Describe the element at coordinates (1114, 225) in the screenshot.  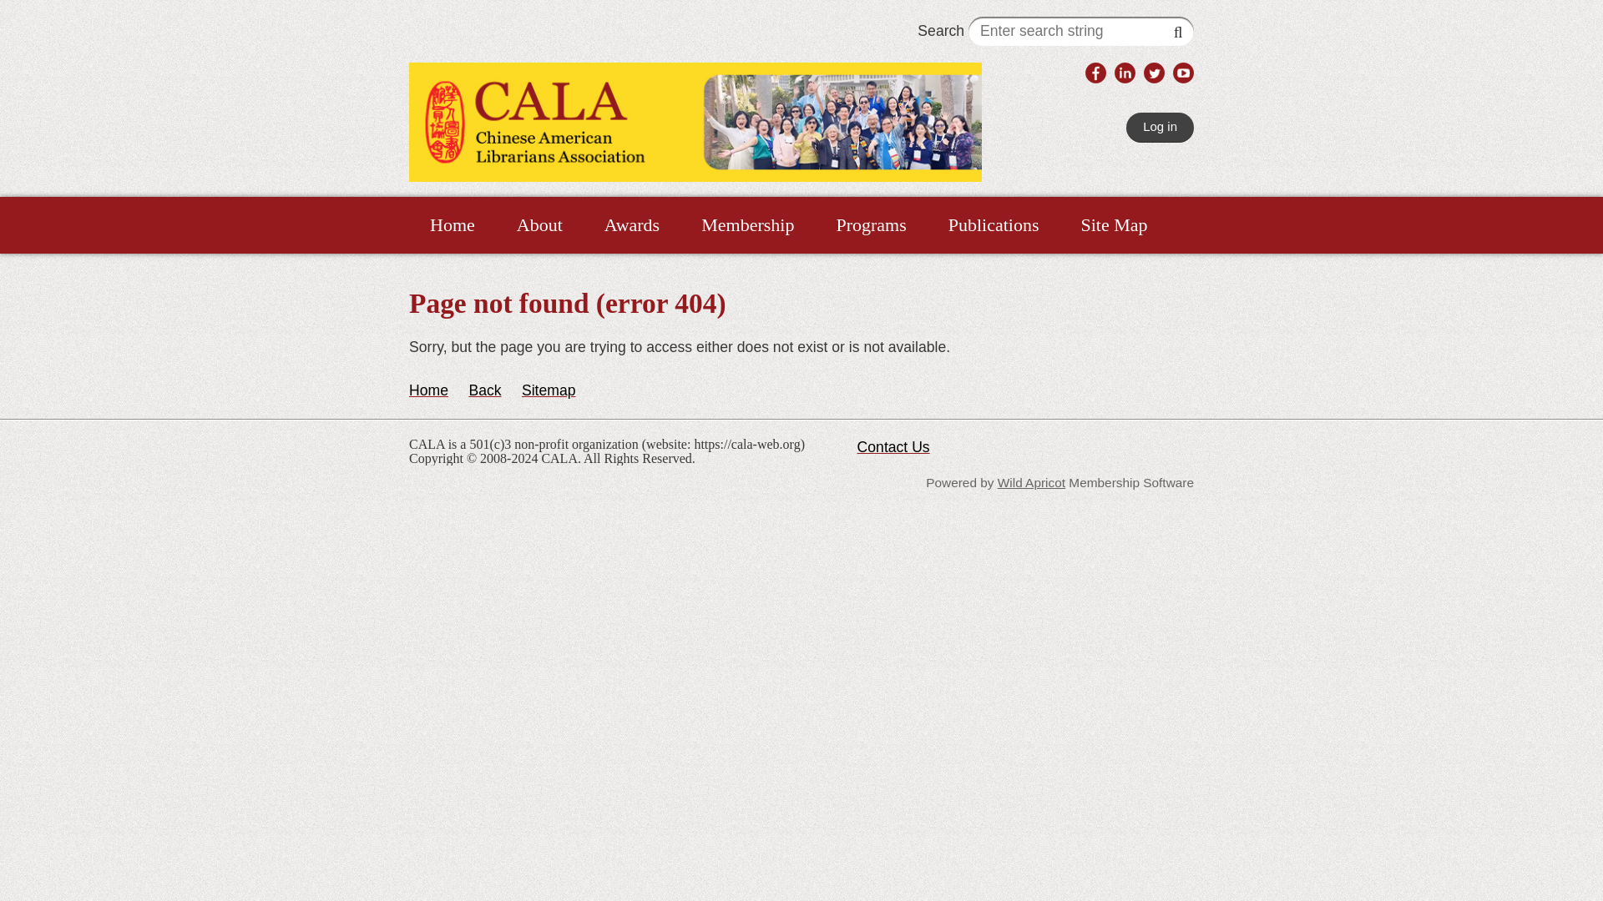
I see `top menu: Site Map` at that location.